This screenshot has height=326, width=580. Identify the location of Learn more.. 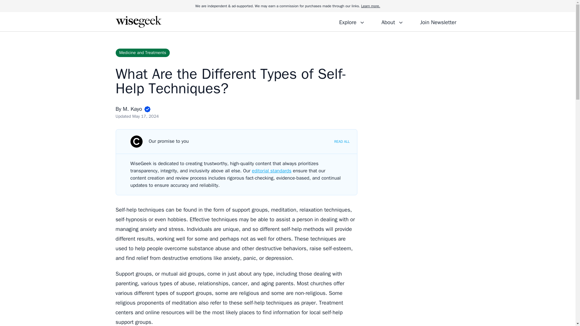
(370, 6).